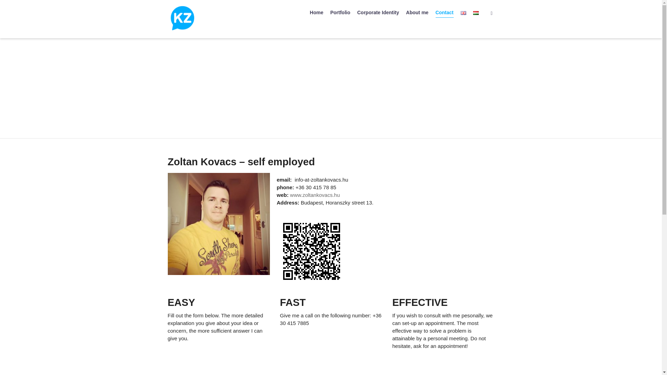 The height and width of the screenshot is (375, 667). What do you see at coordinates (444, 13) in the screenshot?
I see `Contact` at bounding box center [444, 13].